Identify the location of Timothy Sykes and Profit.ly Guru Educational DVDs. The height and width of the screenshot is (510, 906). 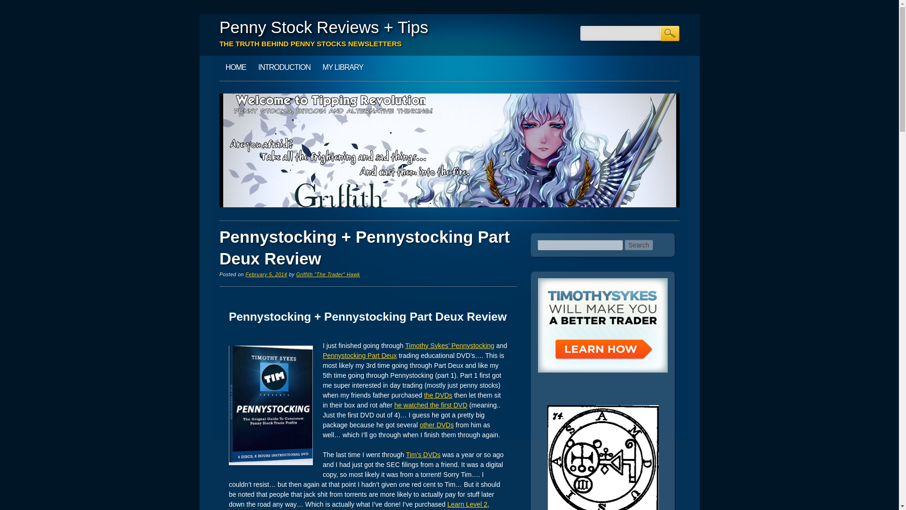
(436, 425).